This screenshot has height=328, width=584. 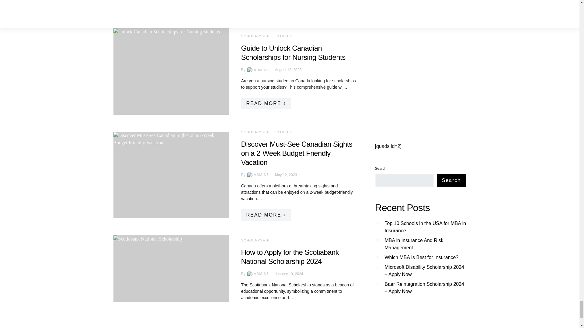 I want to click on View all posts by Admin5, so click(x=257, y=175).